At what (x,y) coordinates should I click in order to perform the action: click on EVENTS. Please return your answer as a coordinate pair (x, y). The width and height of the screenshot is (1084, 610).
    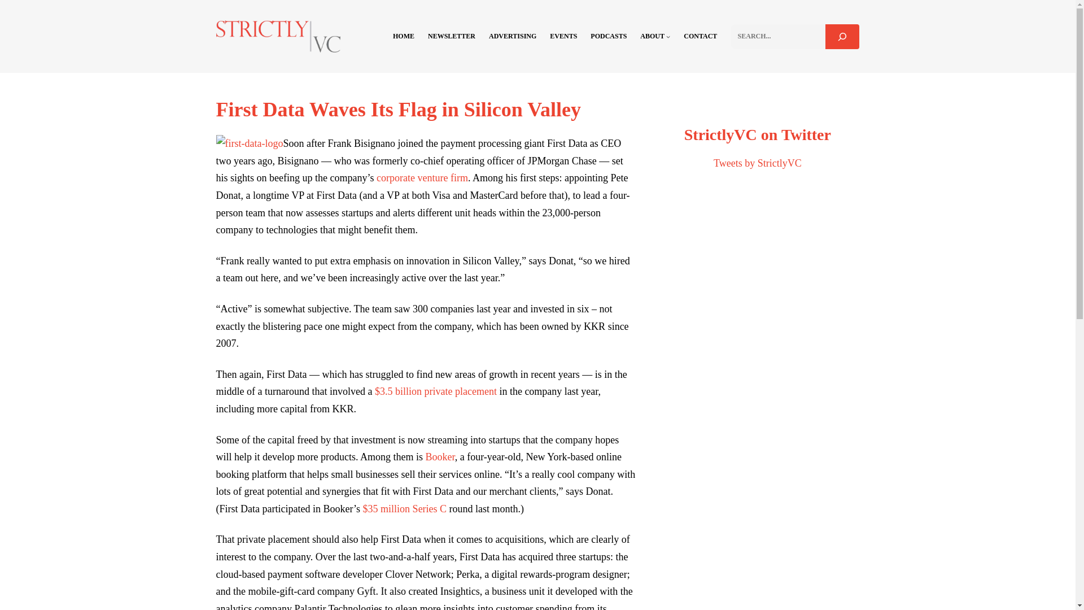
    Looking at the image, I should click on (563, 36).